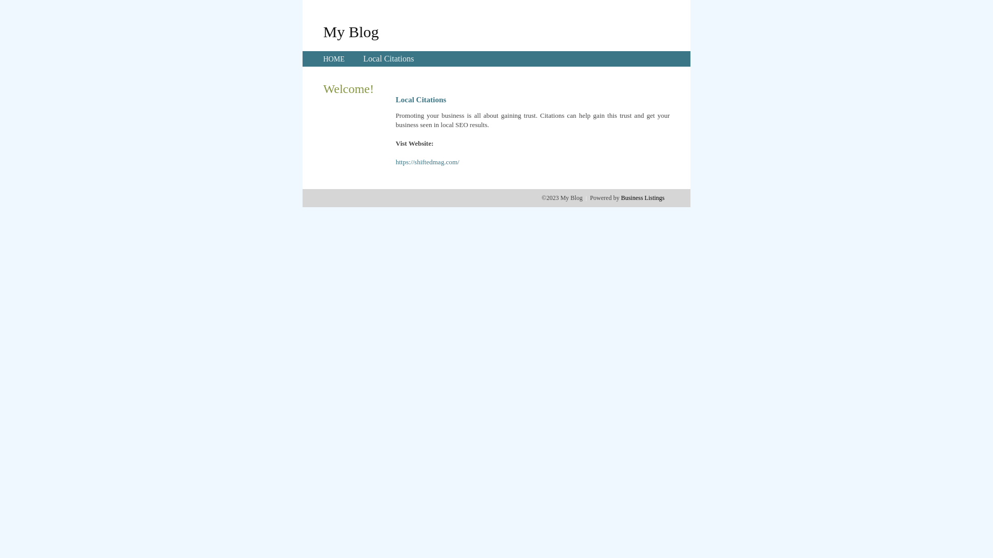  Describe the element at coordinates (388, 59) in the screenshot. I see `Local Citations` at that location.